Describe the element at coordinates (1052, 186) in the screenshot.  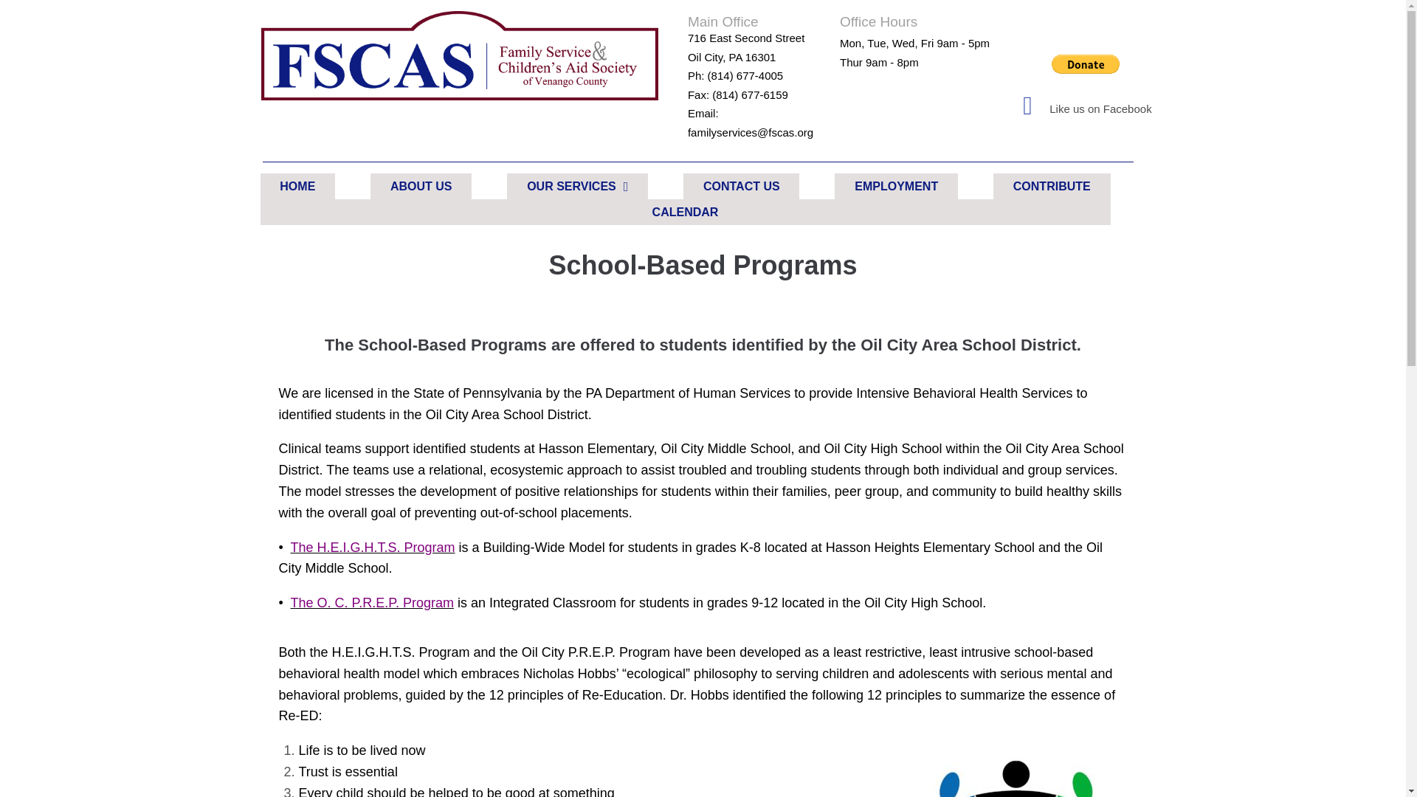
I see `CONTRIBUTE` at that location.